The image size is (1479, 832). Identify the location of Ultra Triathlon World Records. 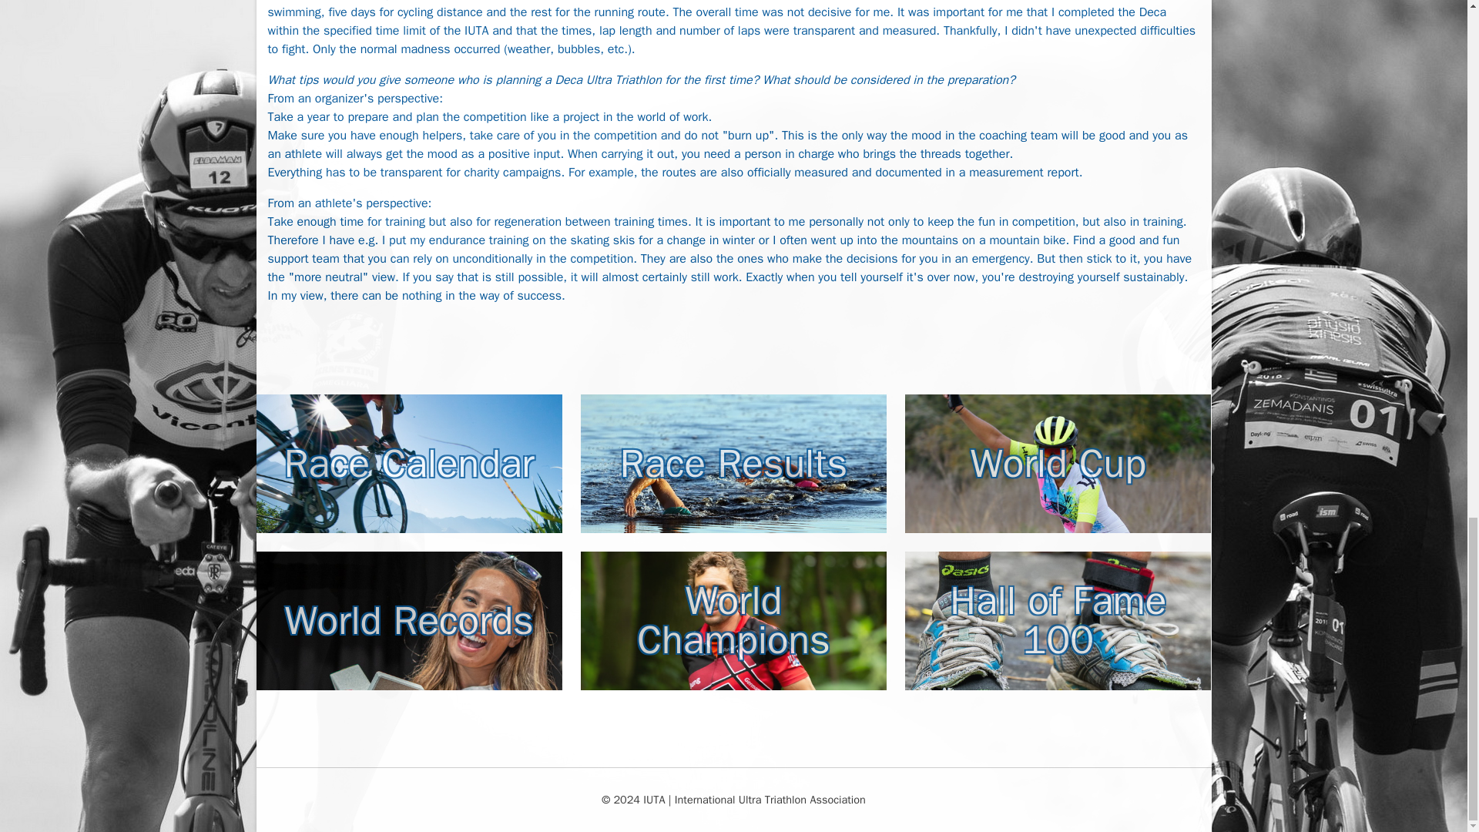
(408, 621).